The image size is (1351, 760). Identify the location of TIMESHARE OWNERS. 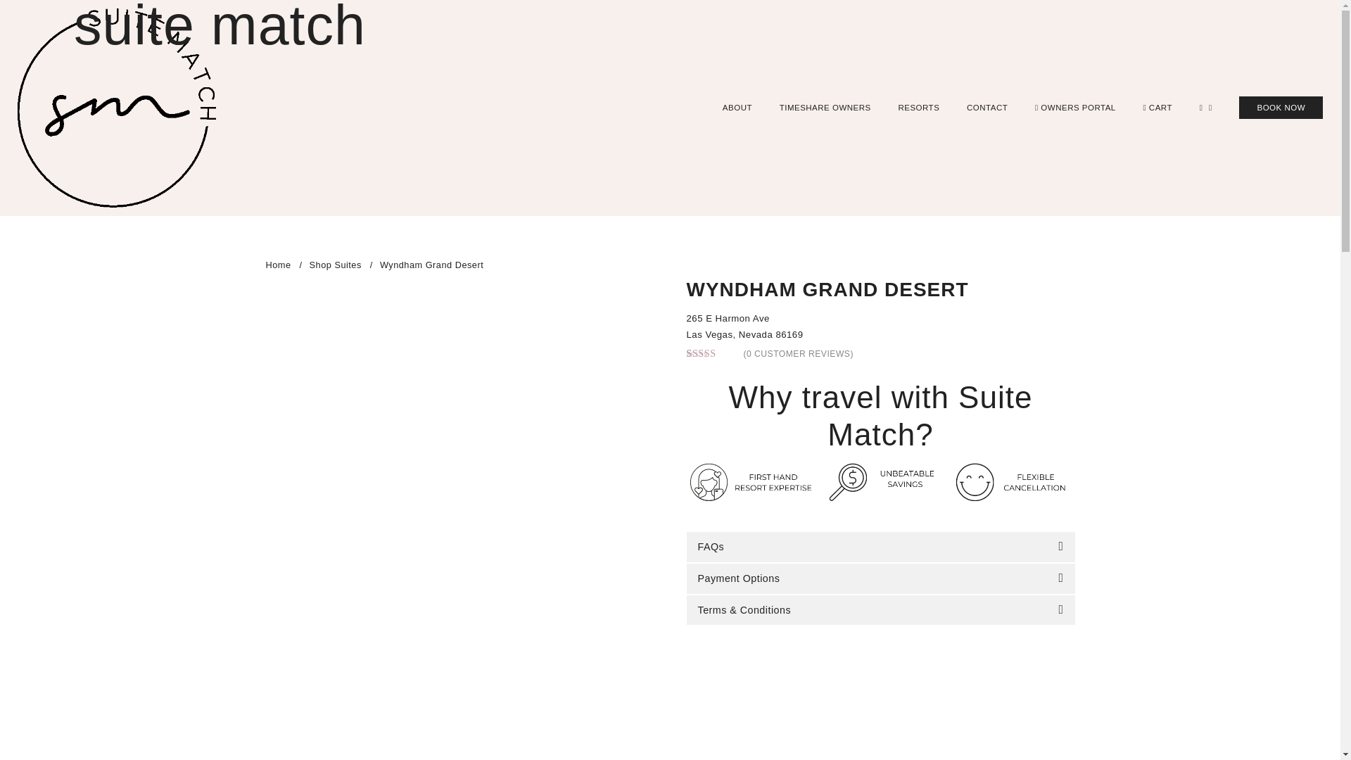
(825, 107).